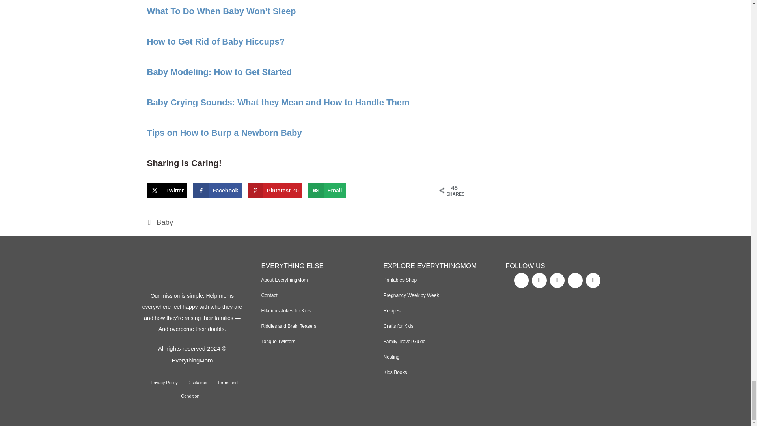  Describe the element at coordinates (539, 280) in the screenshot. I see `Twitter` at that location.